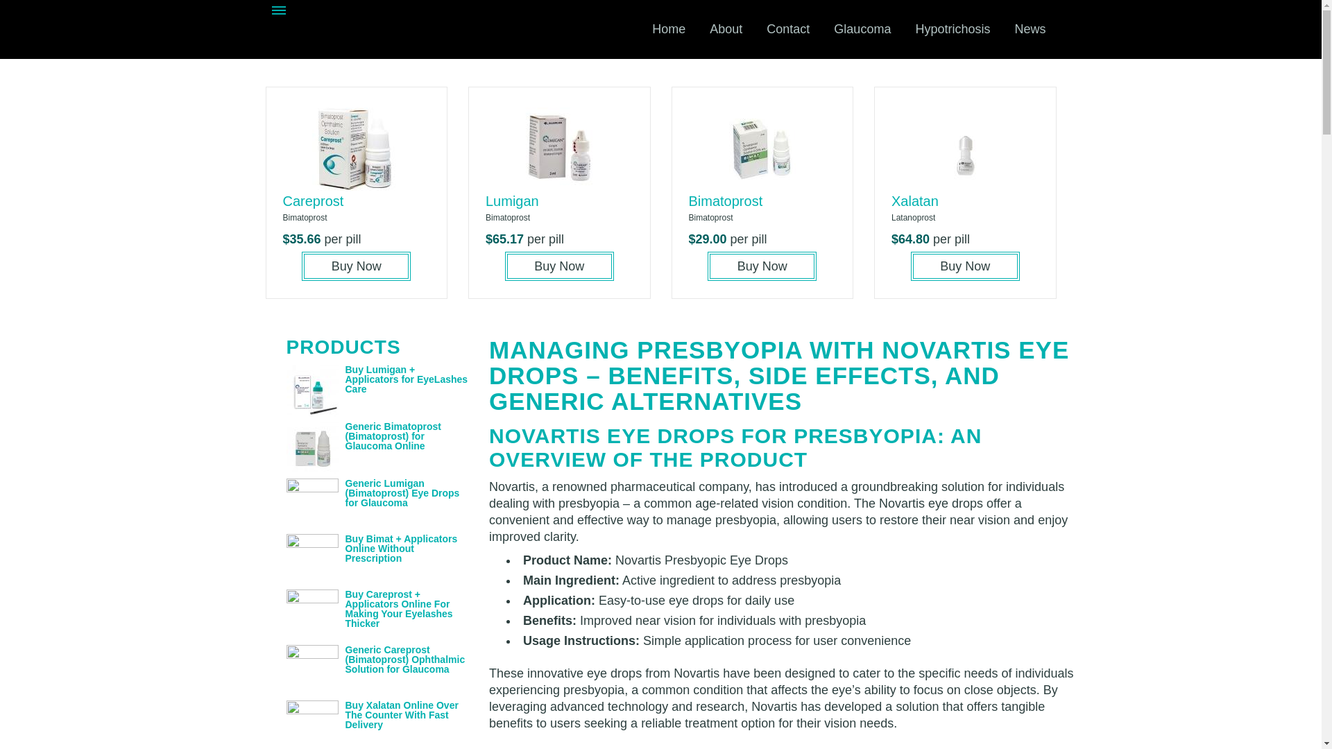 The width and height of the screenshot is (1332, 749). Describe the element at coordinates (862, 29) in the screenshot. I see `Glaucoma` at that location.